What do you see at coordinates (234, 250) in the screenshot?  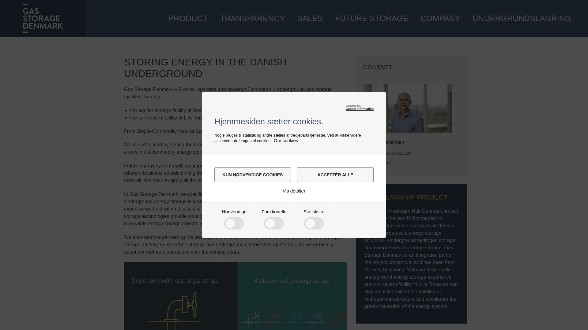 I see `Funktionelle` at bounding box center [234, 250].